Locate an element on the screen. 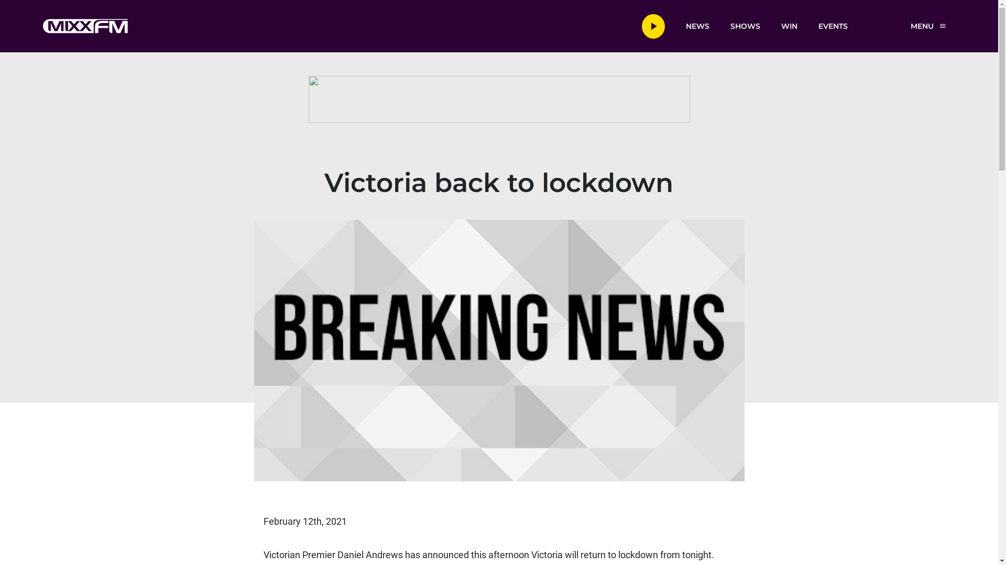 The image size is (1006, 565). NEWS is located at coordinates (697, 26).